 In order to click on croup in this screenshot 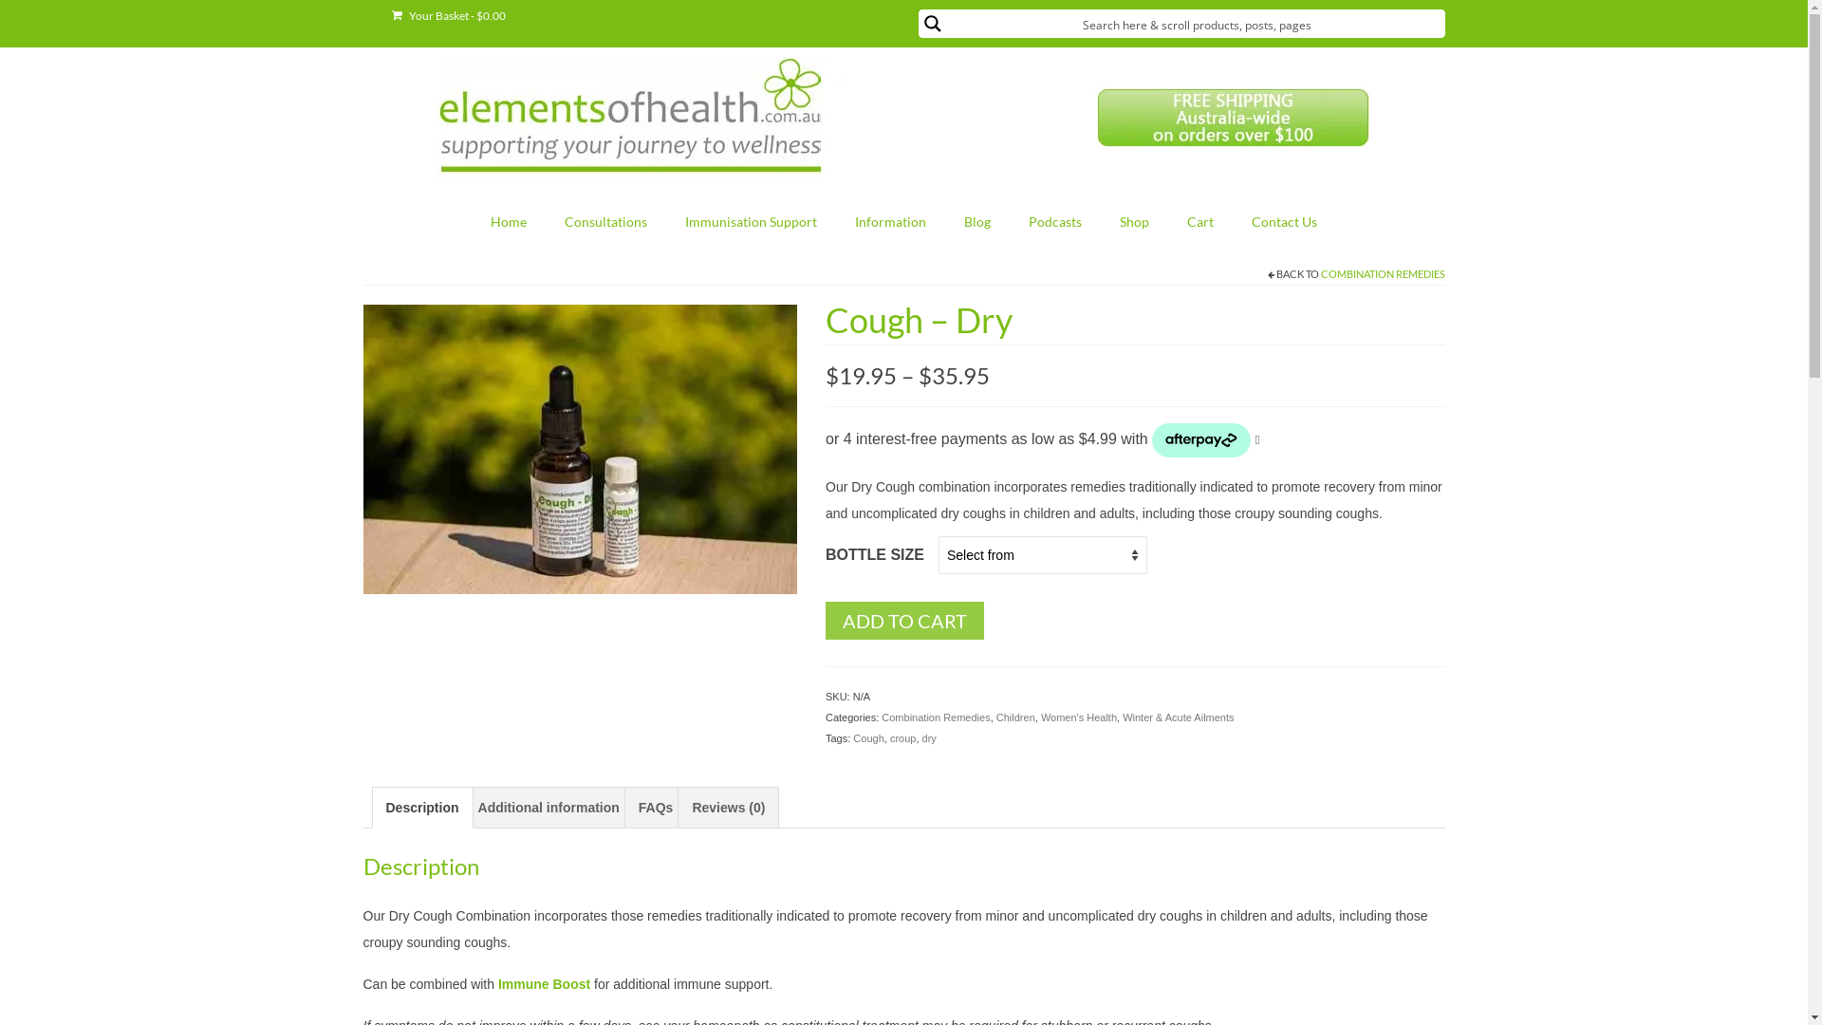, I will do `click(903, 738)`.